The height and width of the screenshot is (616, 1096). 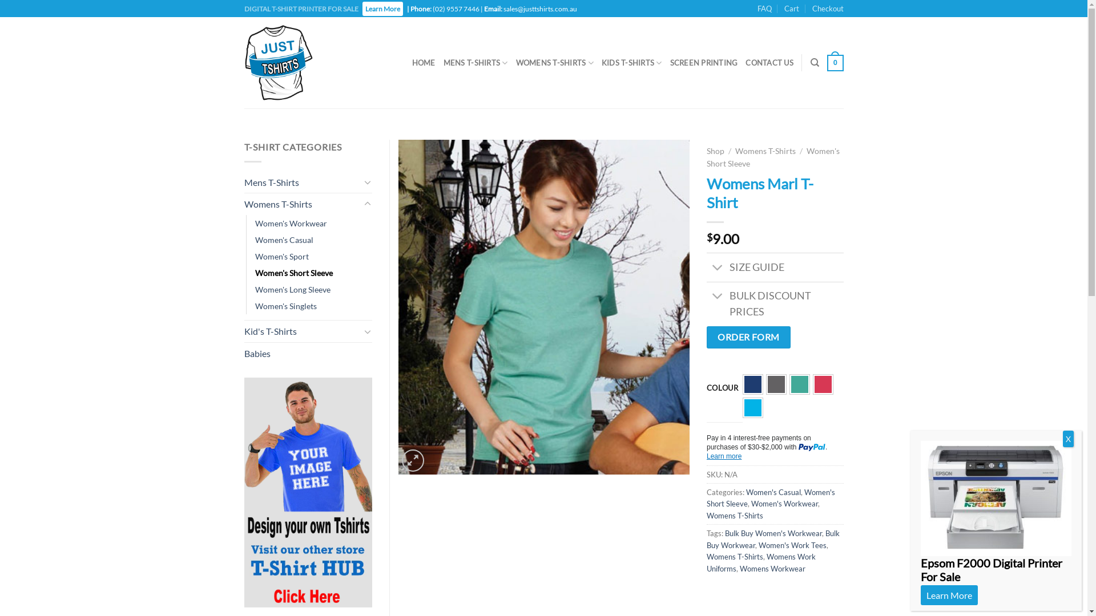 I want to click on Learn More, so click(x=949, y=594).